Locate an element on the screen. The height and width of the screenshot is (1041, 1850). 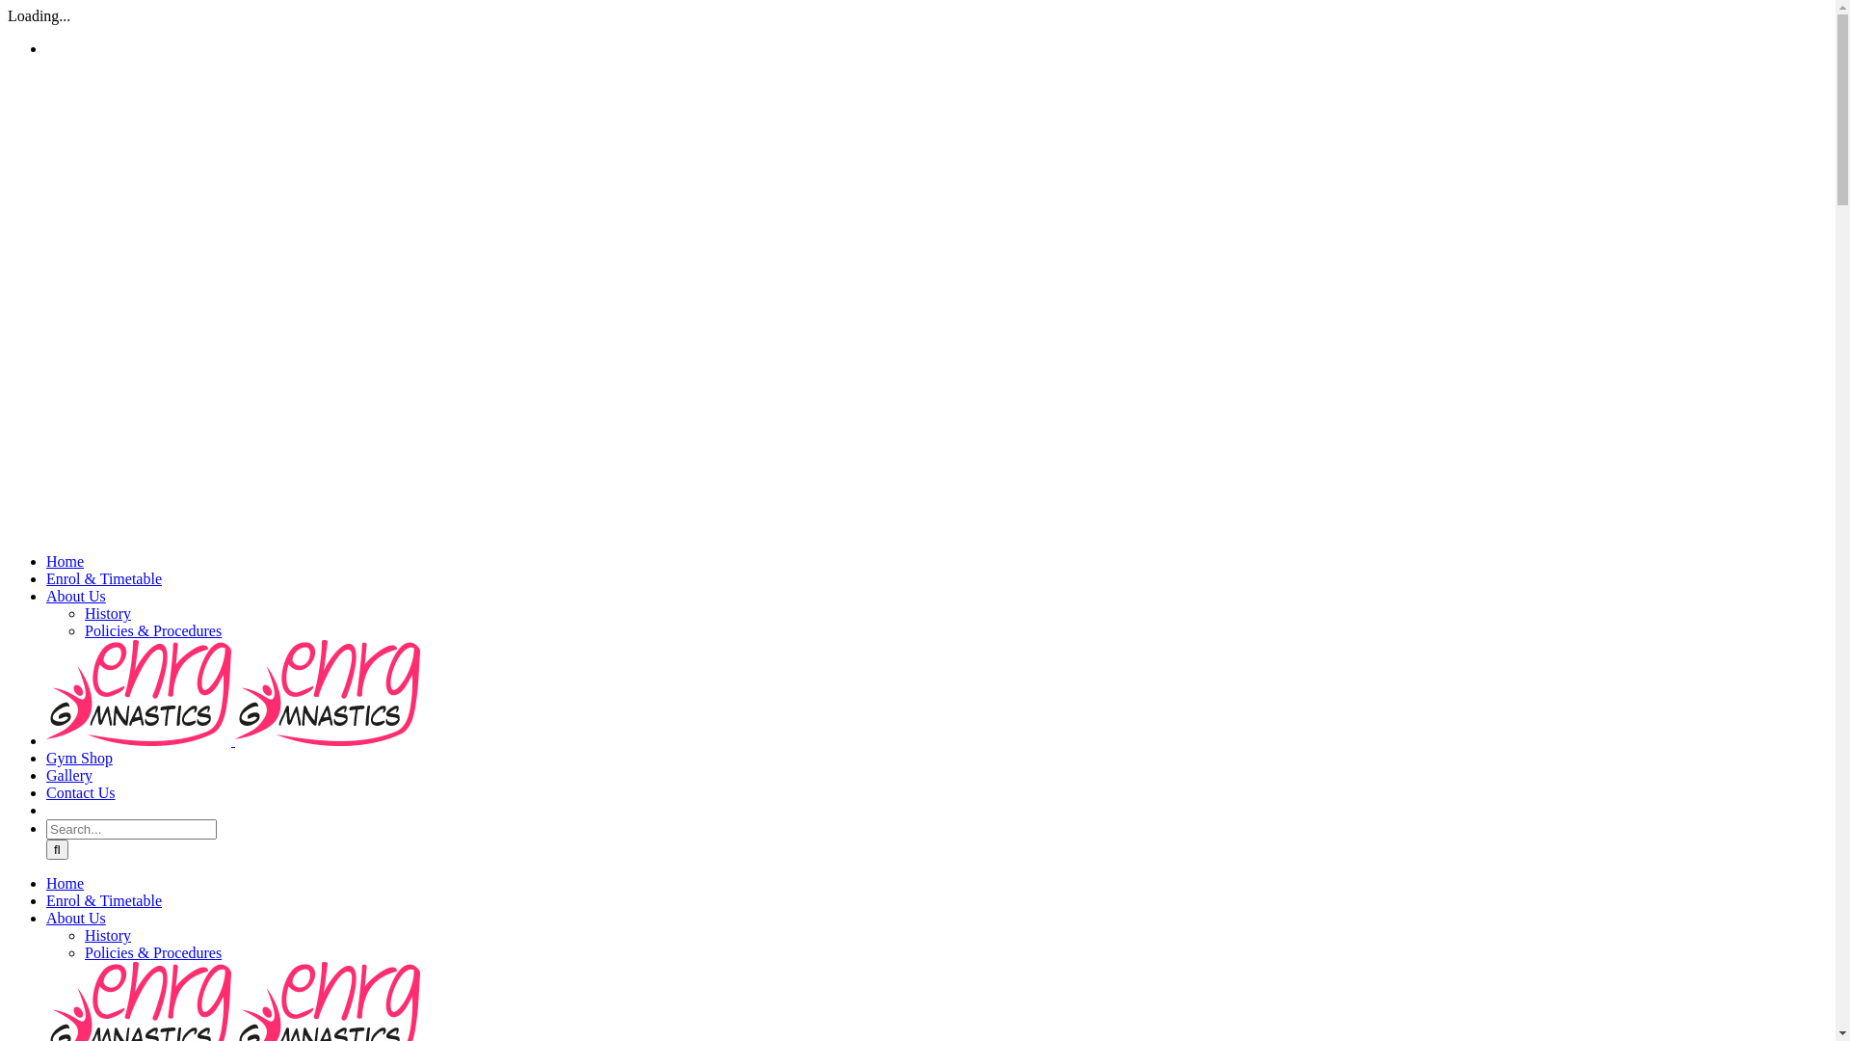
Gym Shop is located at coordinates (79, 758).